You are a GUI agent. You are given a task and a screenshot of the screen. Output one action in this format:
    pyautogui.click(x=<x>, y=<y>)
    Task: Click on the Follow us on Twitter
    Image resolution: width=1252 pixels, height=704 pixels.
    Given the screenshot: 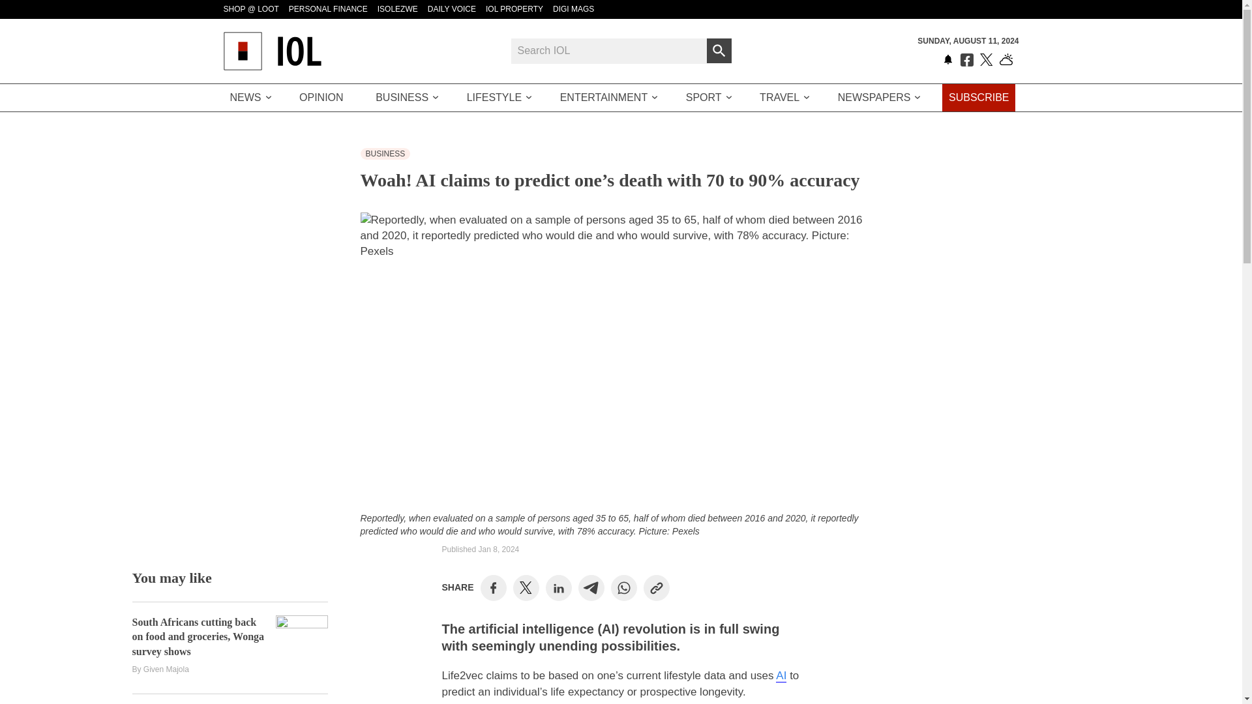 What is the action you would take?
    pyautogui.click(x=986, y=60)
    